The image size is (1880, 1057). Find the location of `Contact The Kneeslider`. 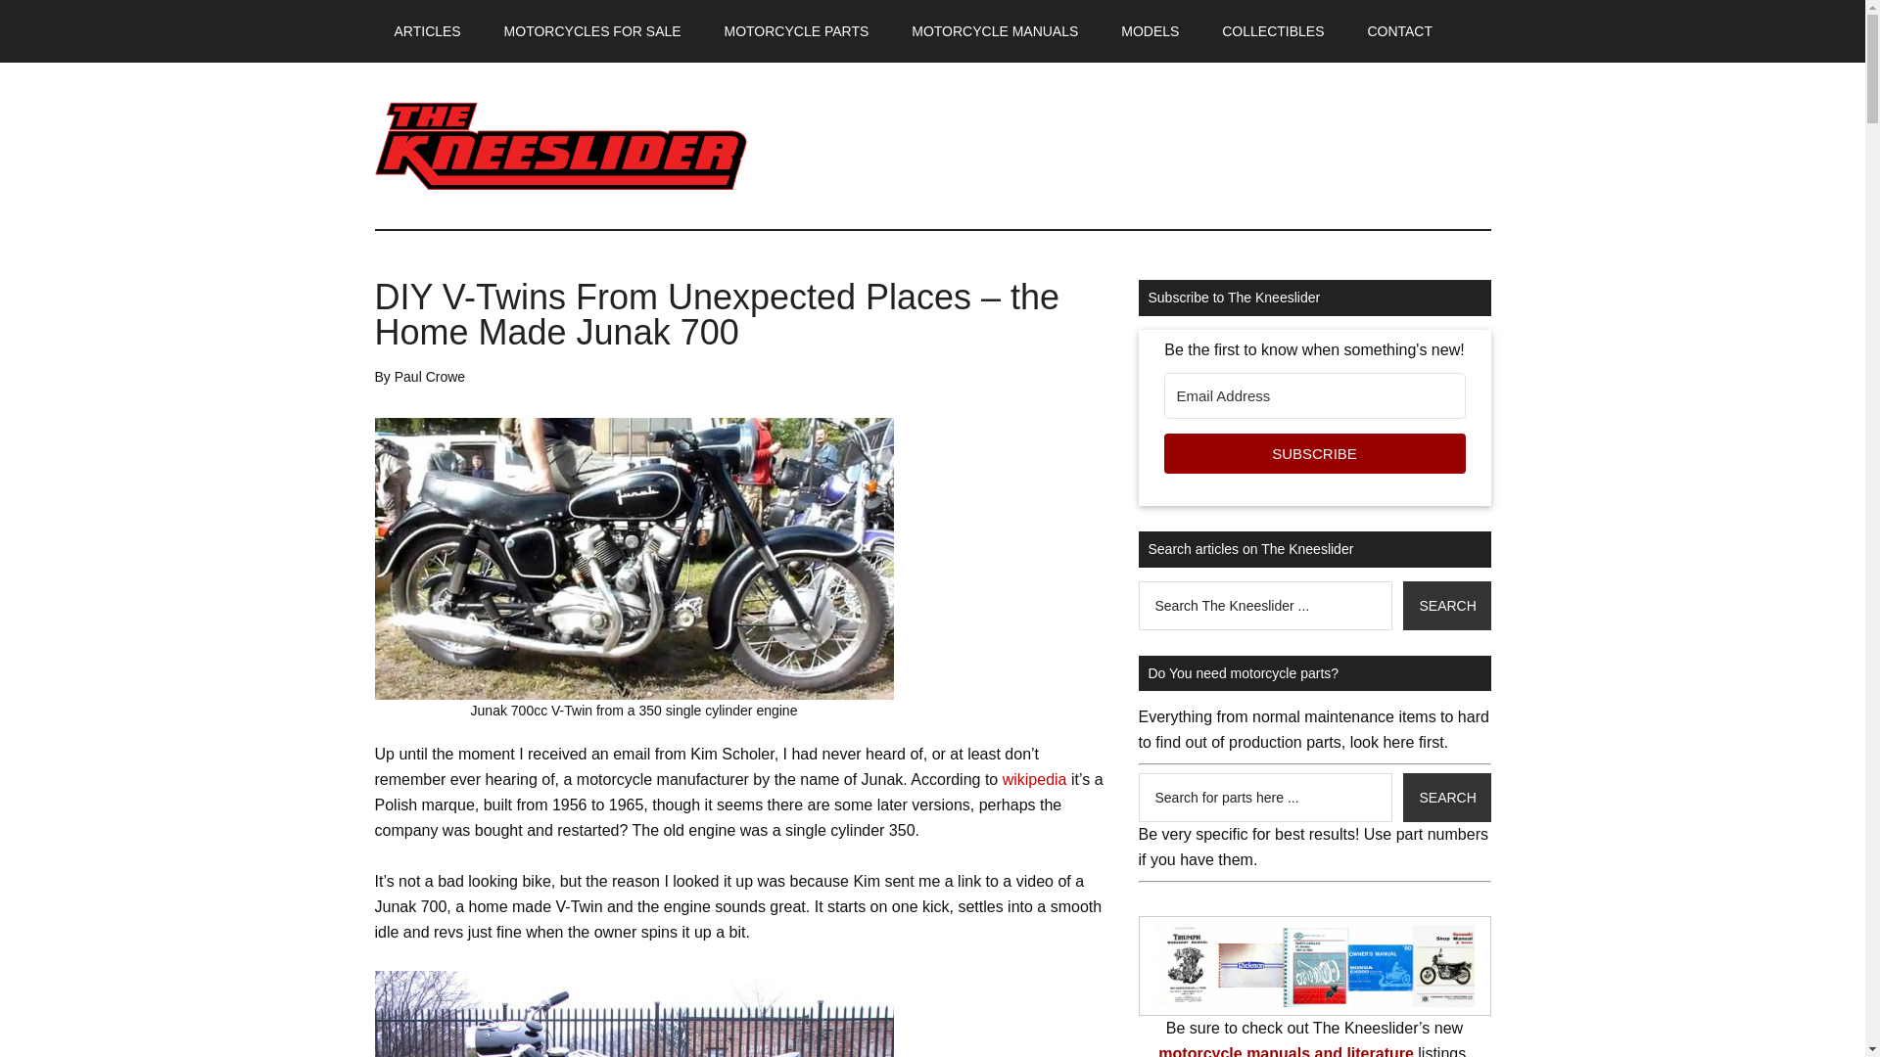

Contact The Kneeslider is located at coordinates (1399, 31).